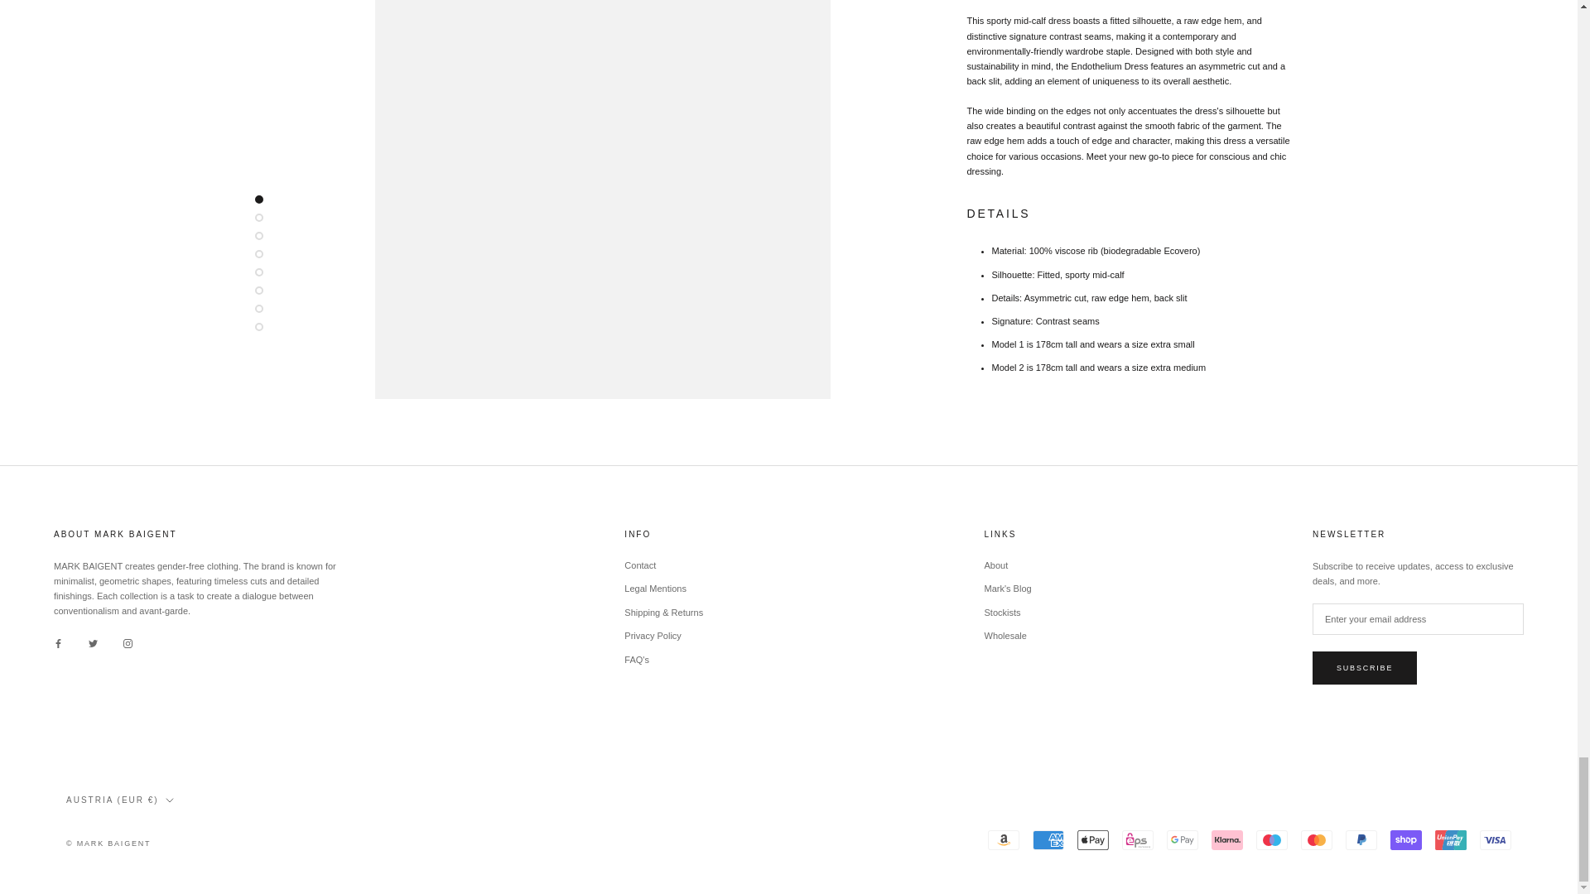  I want to click on PayPal, so click(1361, 840).